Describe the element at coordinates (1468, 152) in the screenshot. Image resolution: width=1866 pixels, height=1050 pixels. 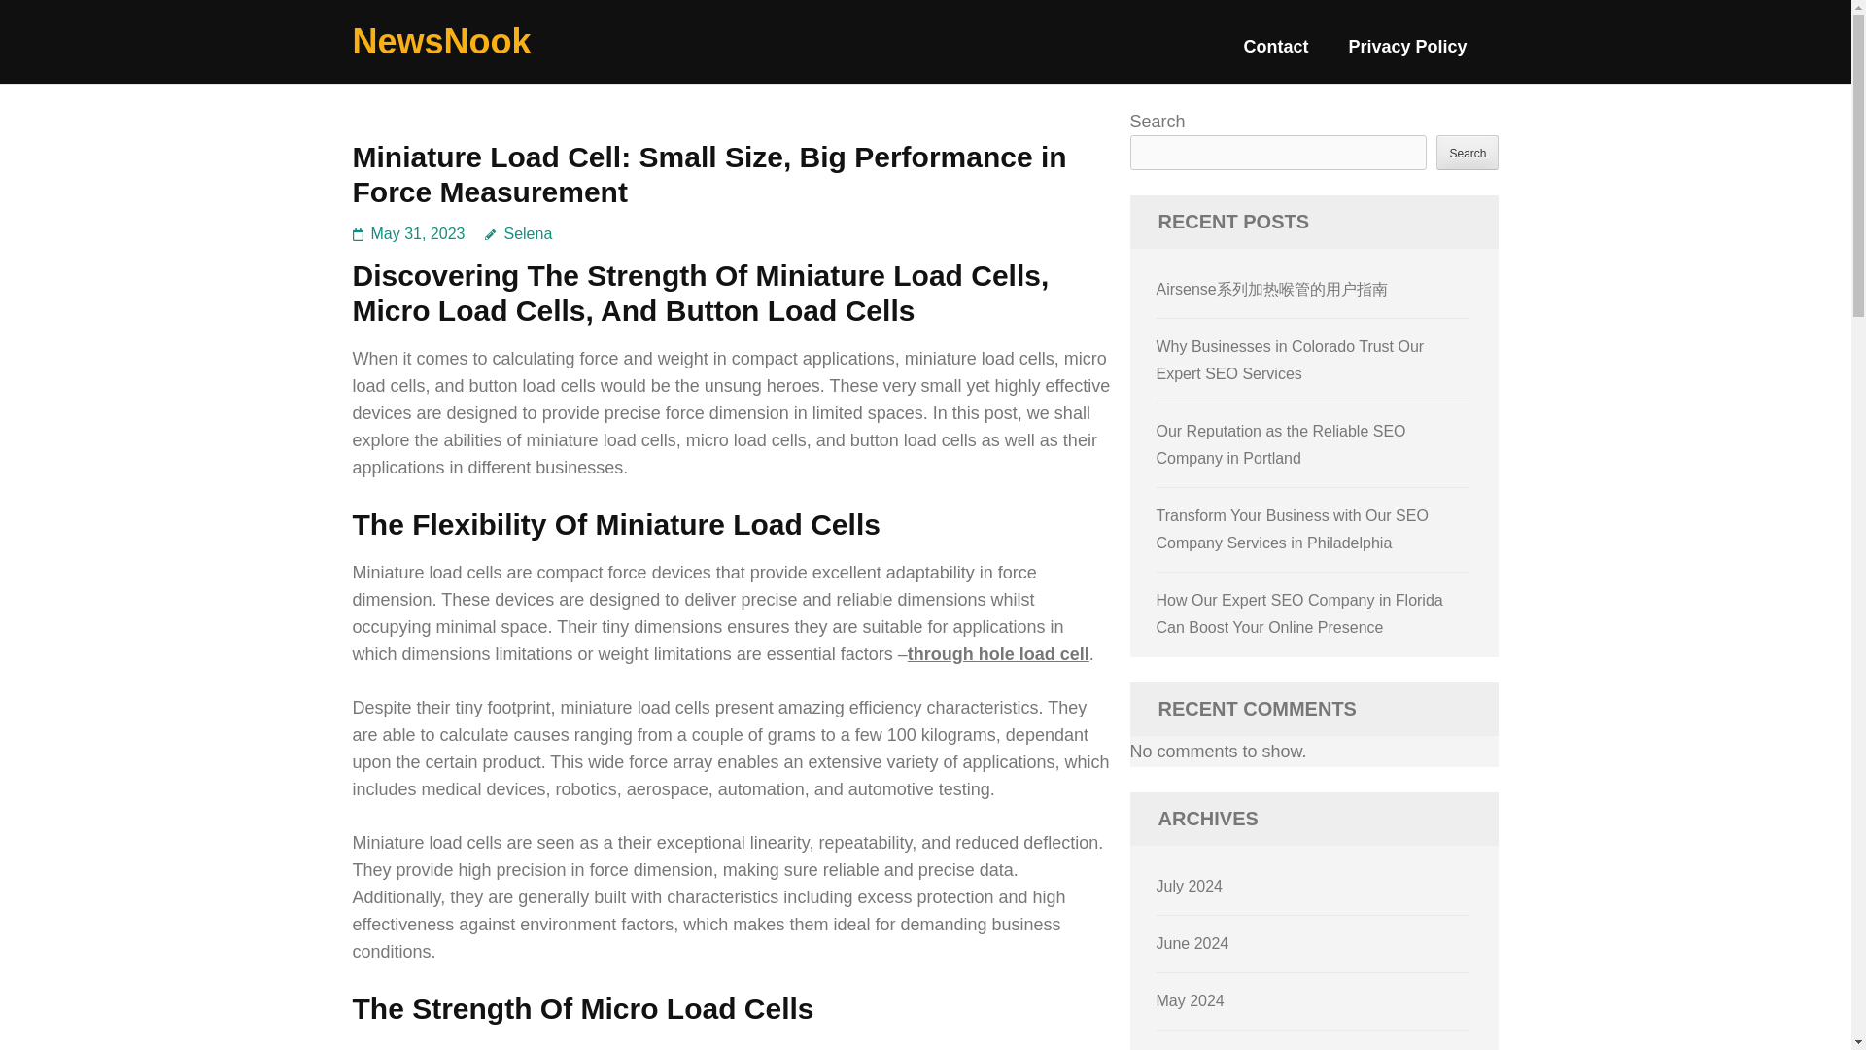
I see `Search` at that location.